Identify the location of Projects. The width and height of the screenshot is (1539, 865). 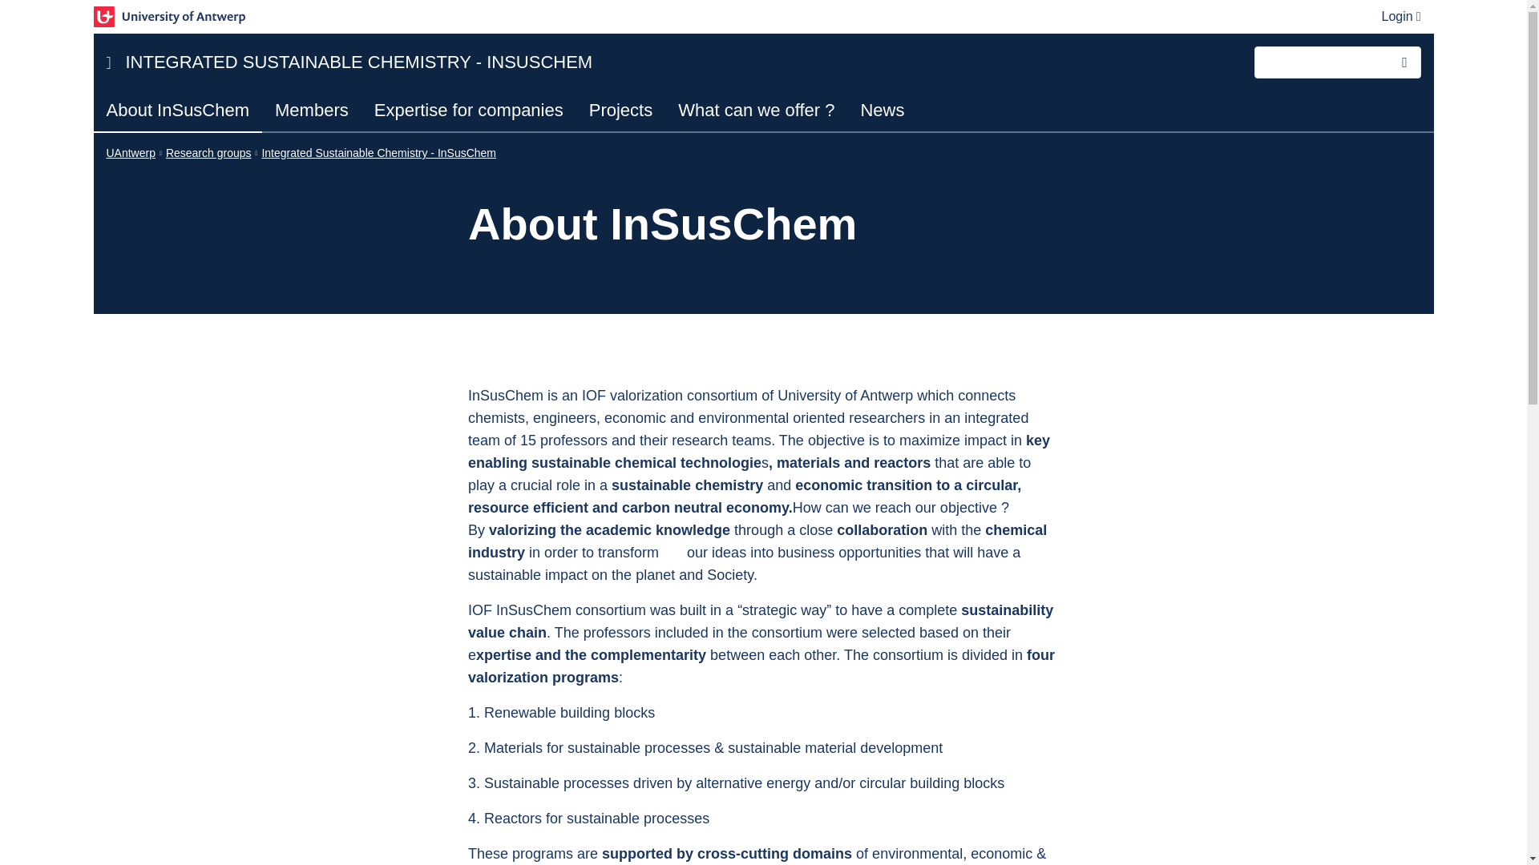
(620, 111).